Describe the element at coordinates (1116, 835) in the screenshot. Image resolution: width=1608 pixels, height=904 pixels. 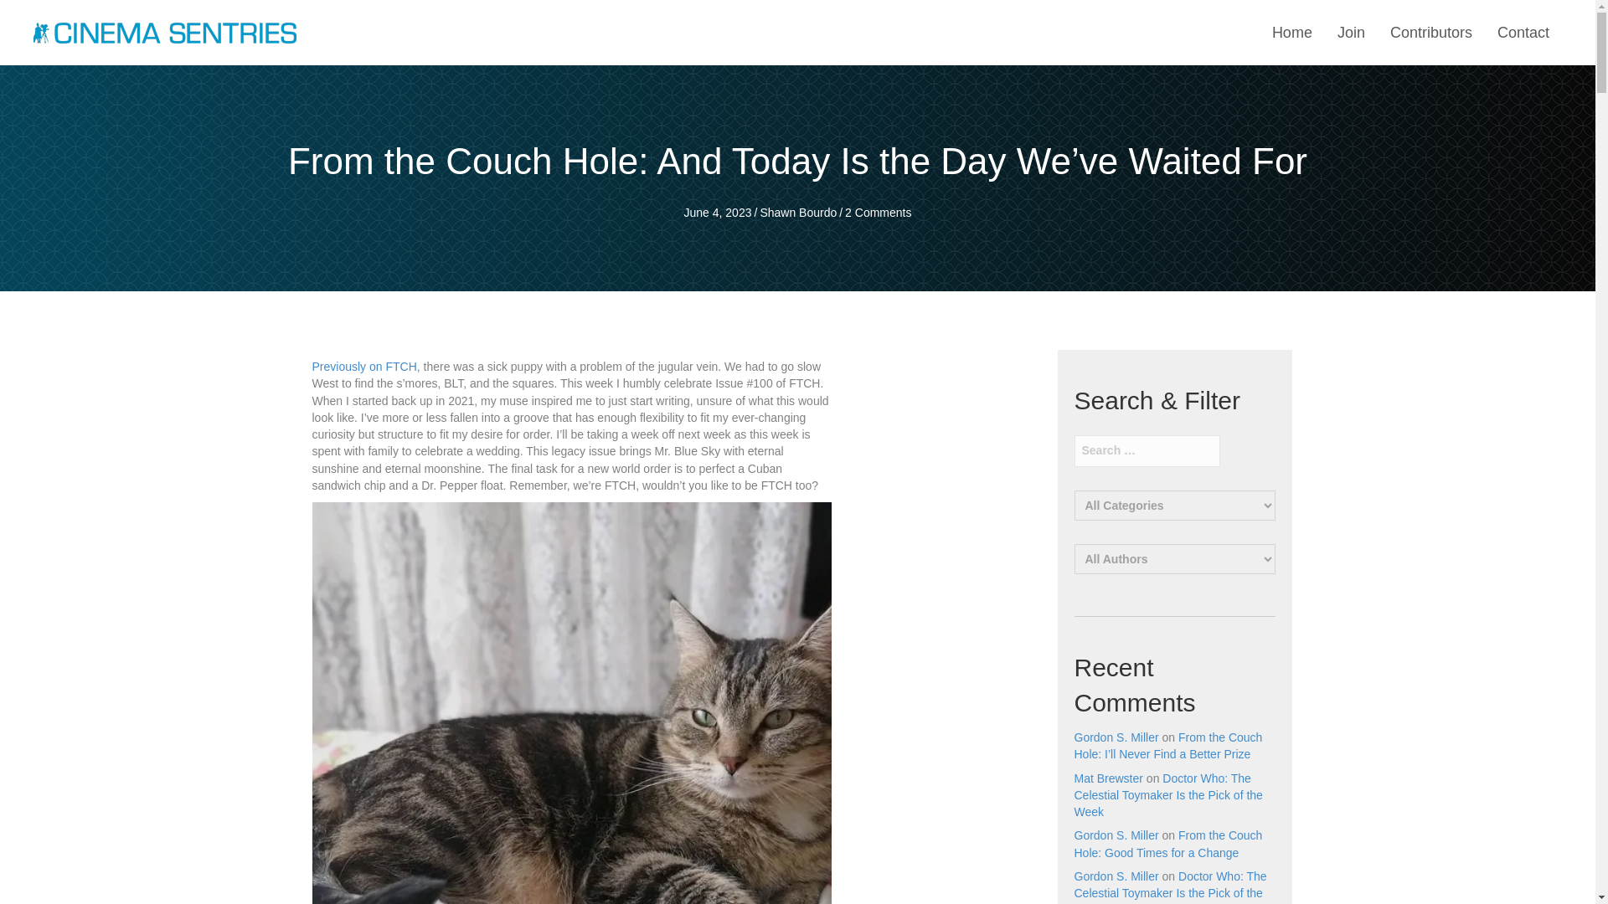
I see `Gordon S. Miller` at that location.